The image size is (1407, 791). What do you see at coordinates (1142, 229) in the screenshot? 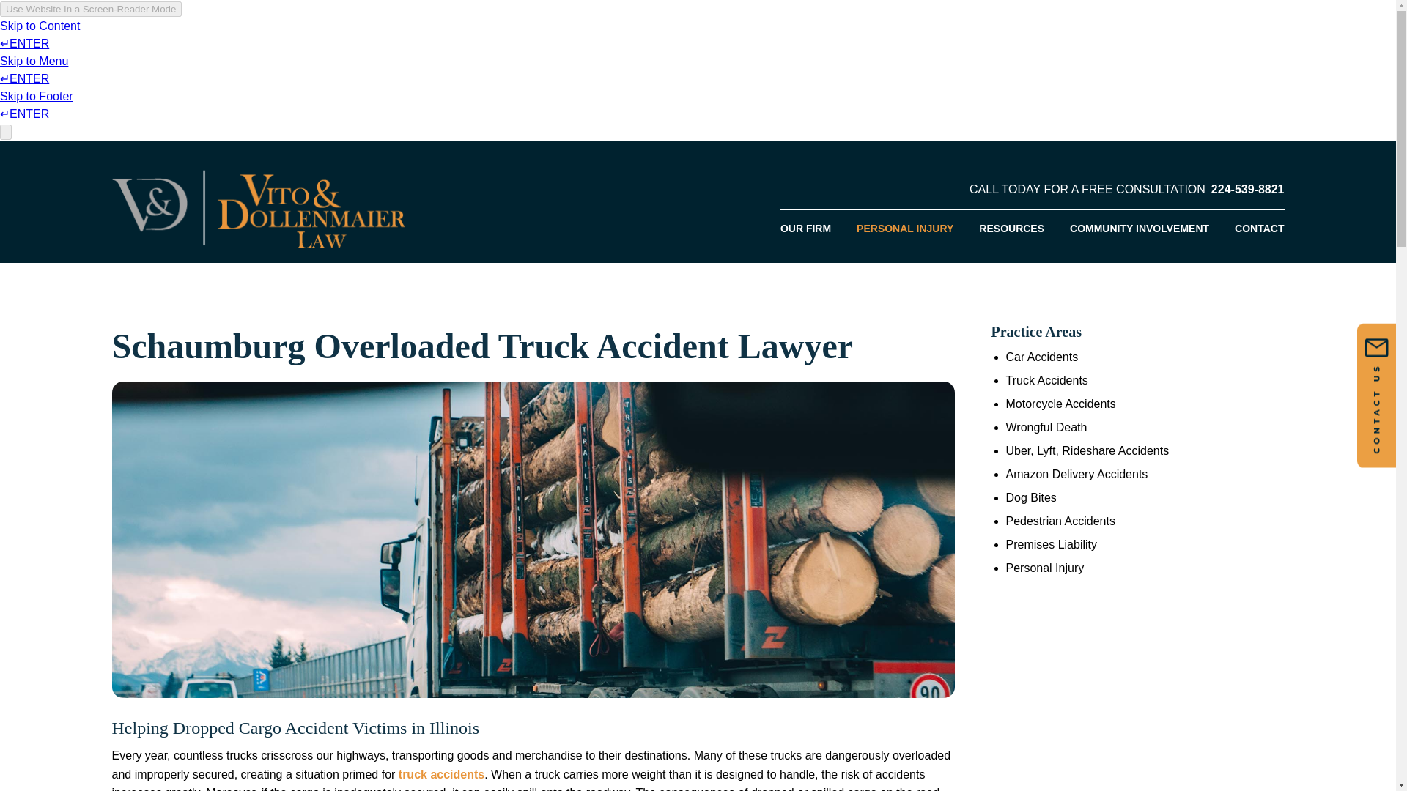
I see `COMMUNITY INVOLVEMENT` at bounding box center [1142, 229].